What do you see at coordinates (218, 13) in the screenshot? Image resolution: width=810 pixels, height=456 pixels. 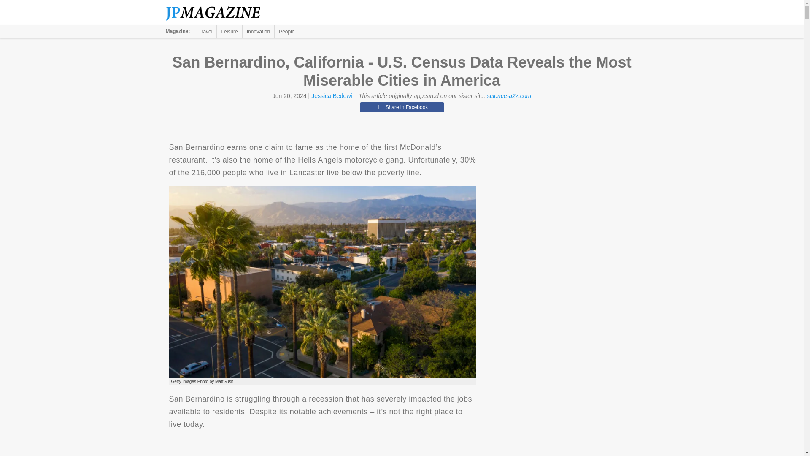 I see `The Jerusalem Post Magazine` at bounding box center [218, 13].